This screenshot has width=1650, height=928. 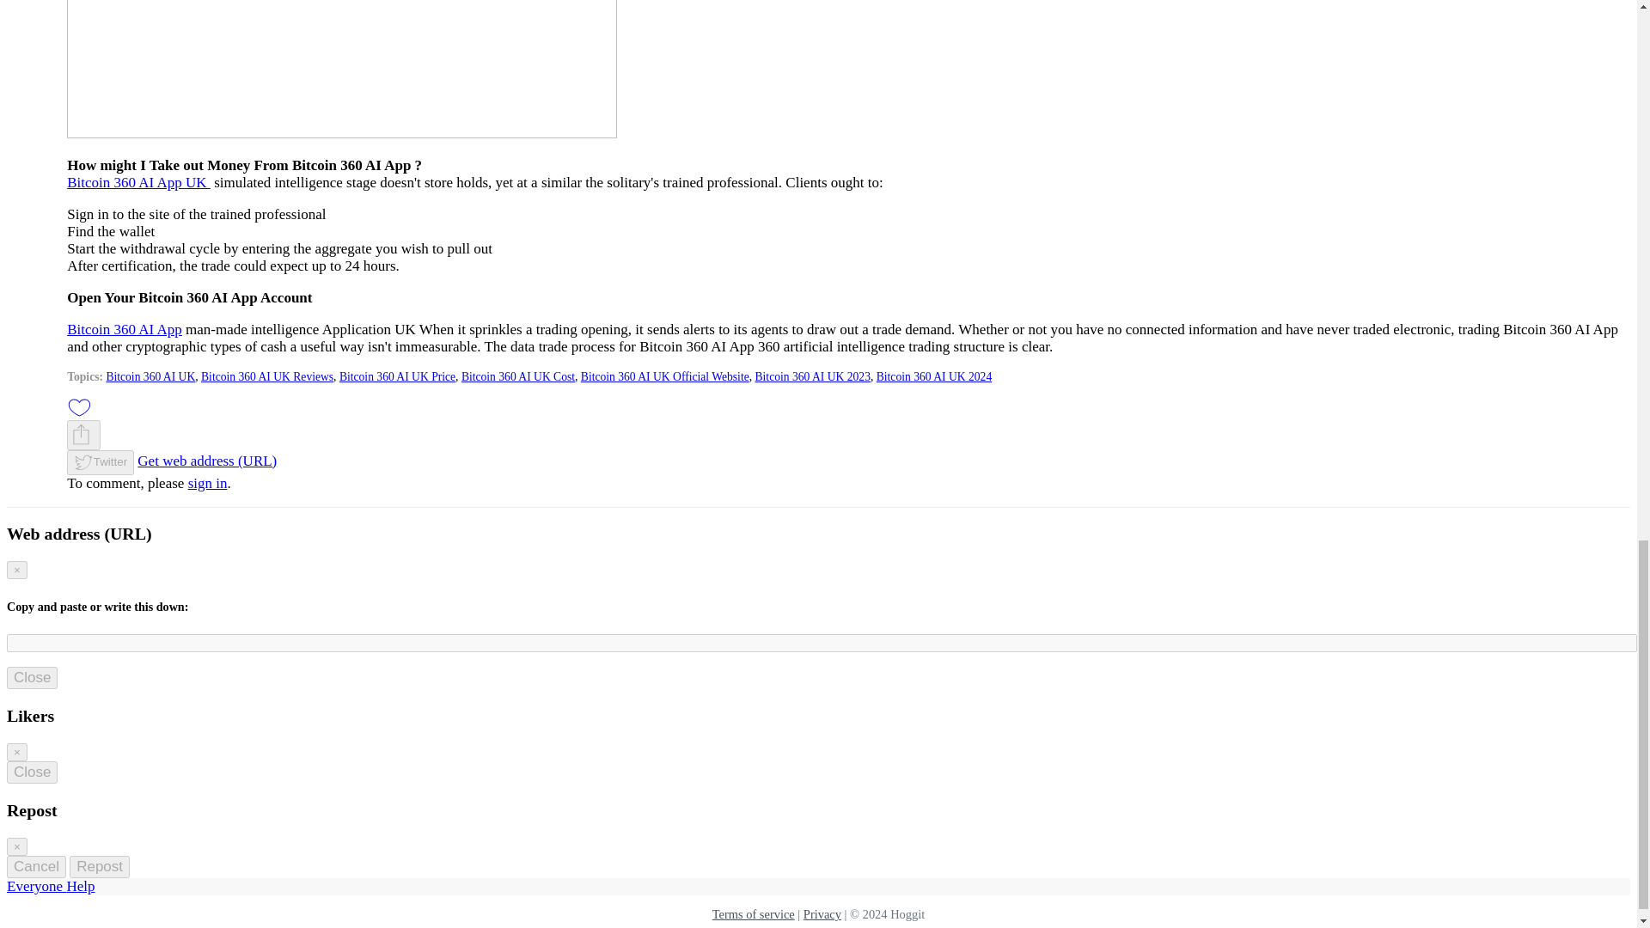 I want to click on sign in, so click(x=207, y=483).